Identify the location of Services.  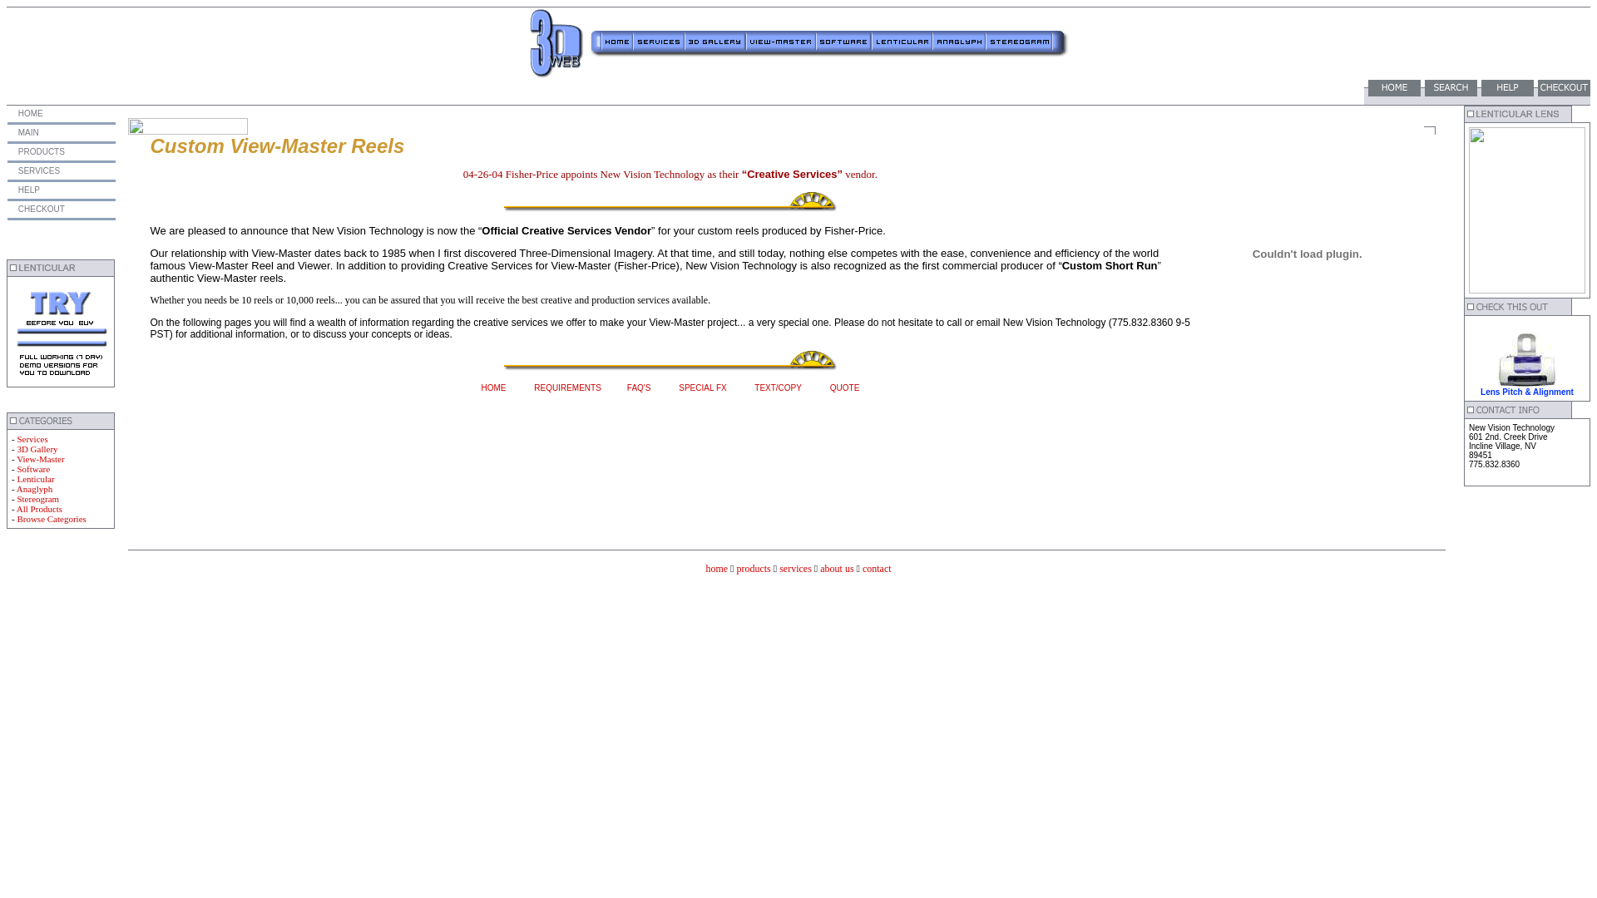
(32, 439).